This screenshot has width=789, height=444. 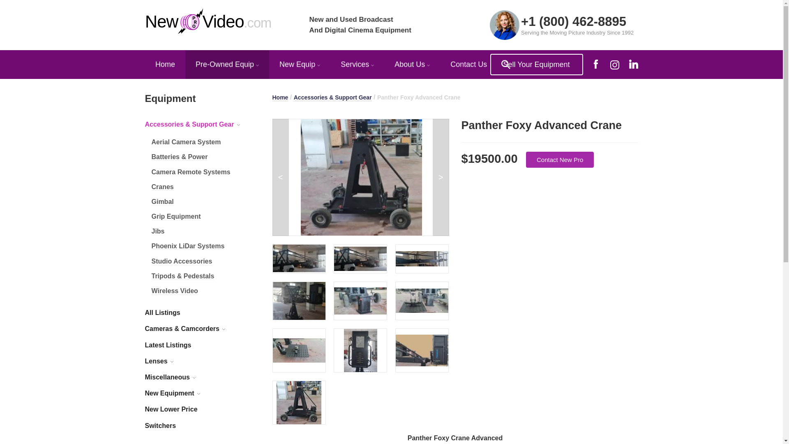 What do you see at coordinates (422, 301) in the screenshot?
I see `Panther Foxy Advanced Crane ` at bounding box center [422, 301].